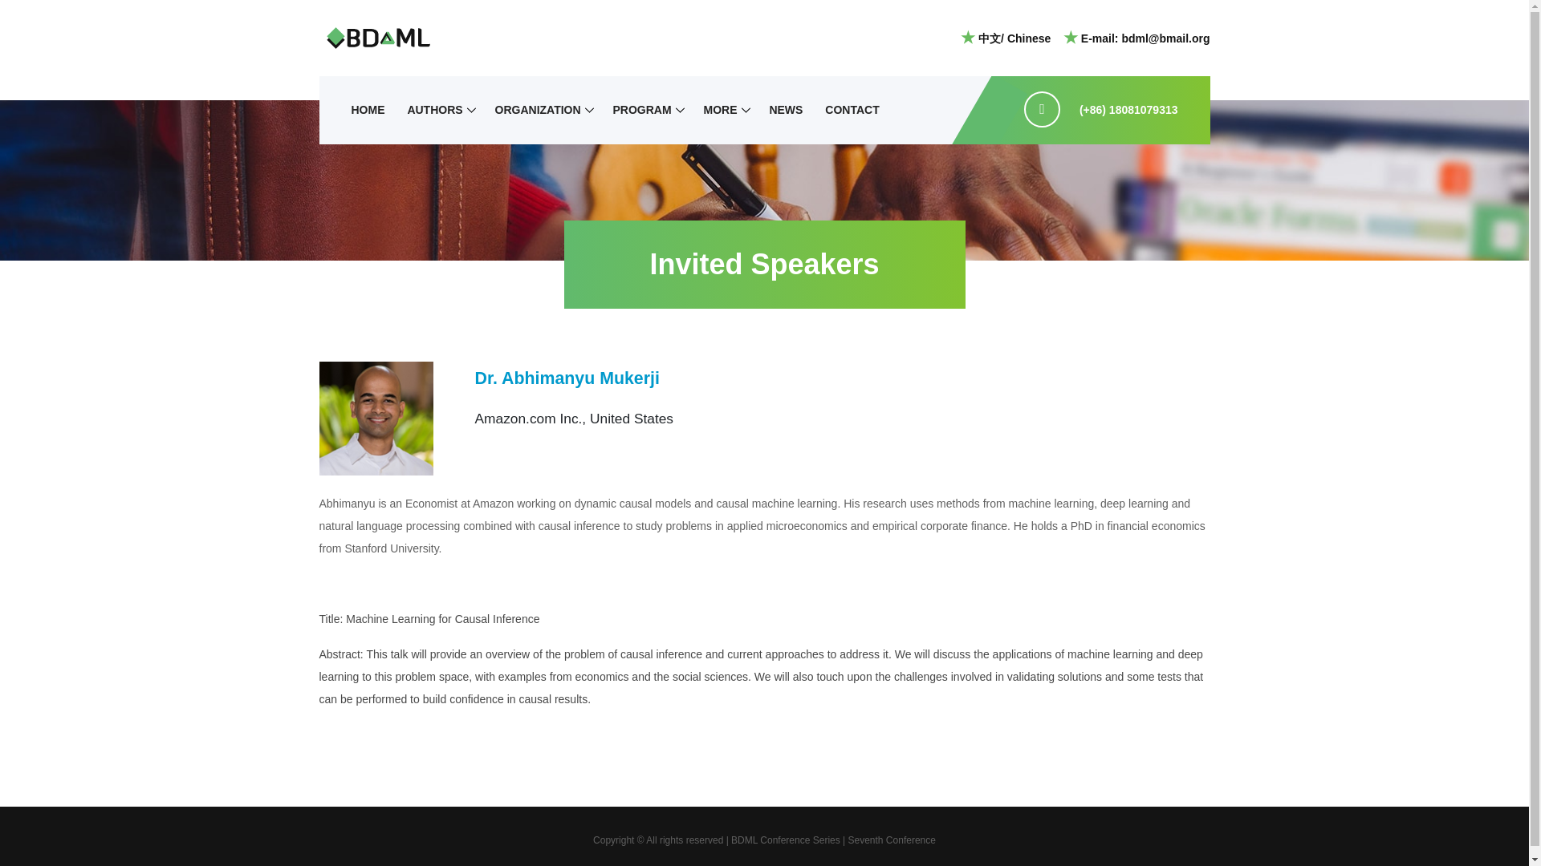 This screenshot has width=1541, height=866. What do you see at coordinates (641, 110) in the screenshot?
I see `PROGRAM` at bounding box center [641, 110].